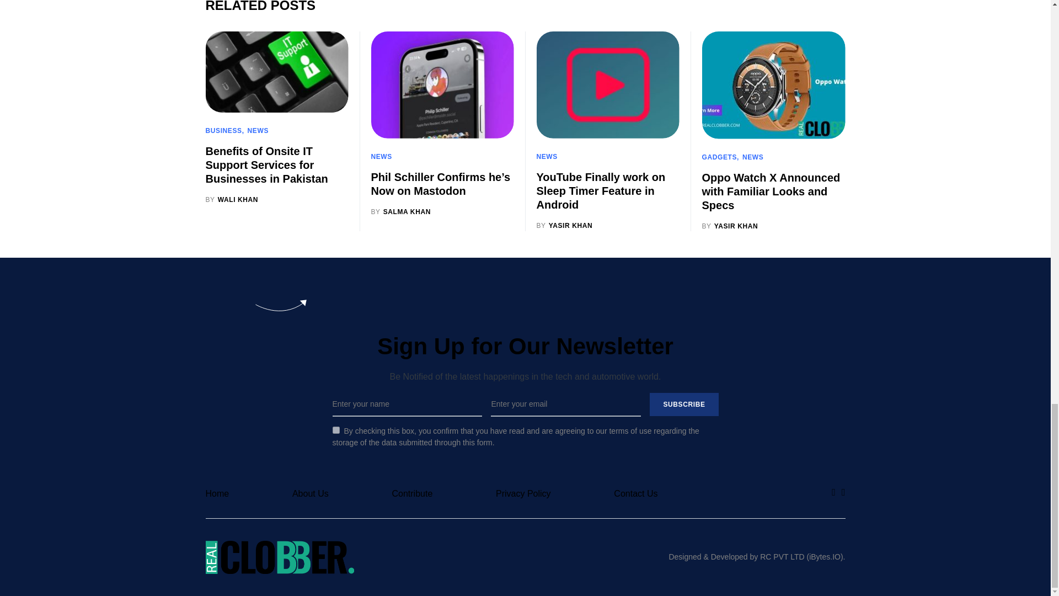 This screenshot has width=1059, height=596. What do you see at coordinates (564, 225) in the screenshot?
I see `View all posts by Yasir Khan` at bounding box center [564, 225].